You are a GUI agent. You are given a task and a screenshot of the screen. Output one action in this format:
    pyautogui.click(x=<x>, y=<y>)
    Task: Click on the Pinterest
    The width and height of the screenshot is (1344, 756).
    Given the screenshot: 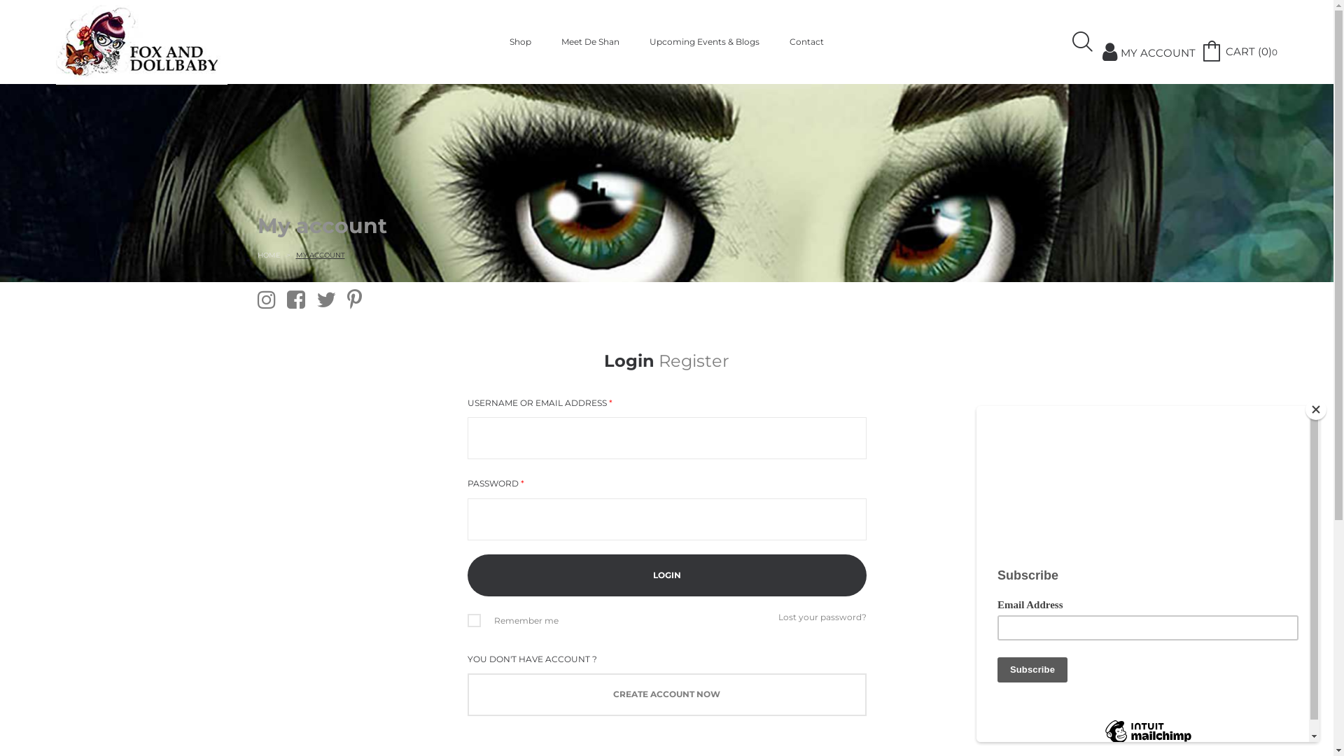 What is the action you would take?
    pyautogui.click(x=354, y=300)
    